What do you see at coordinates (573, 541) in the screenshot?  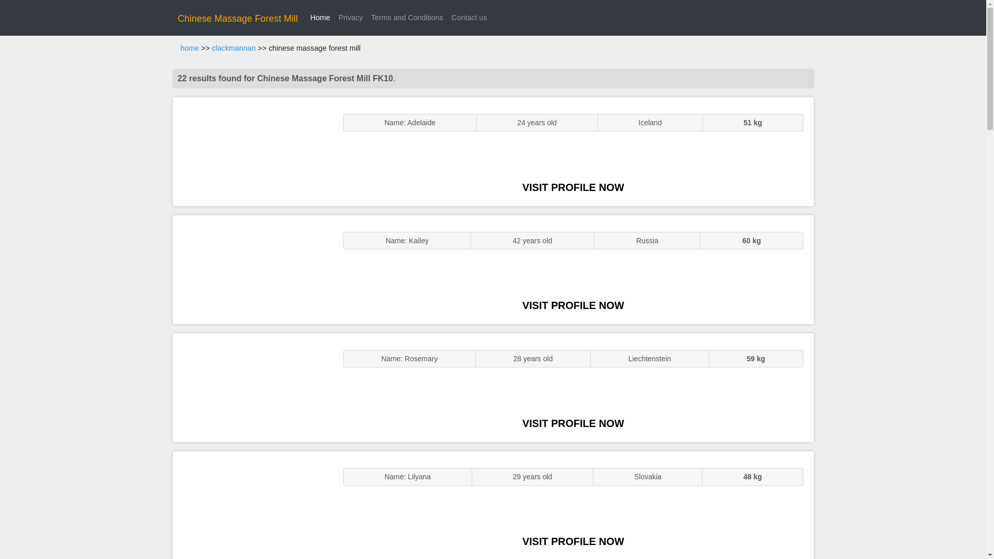 I see `VISIT PROFILE NOW` at bounding box center [573, 541].